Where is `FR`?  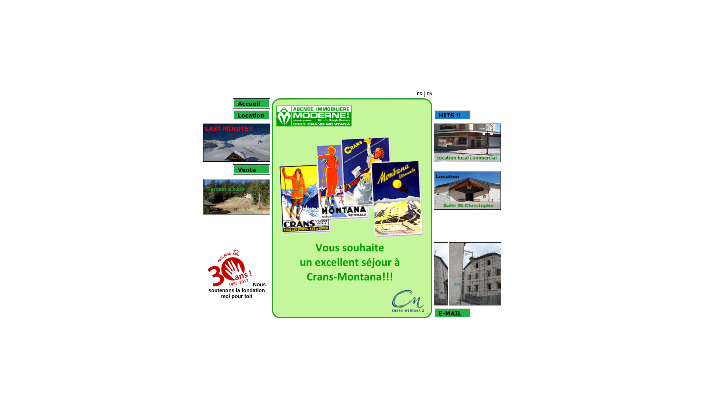 FR is located at coordinates (419, 94).